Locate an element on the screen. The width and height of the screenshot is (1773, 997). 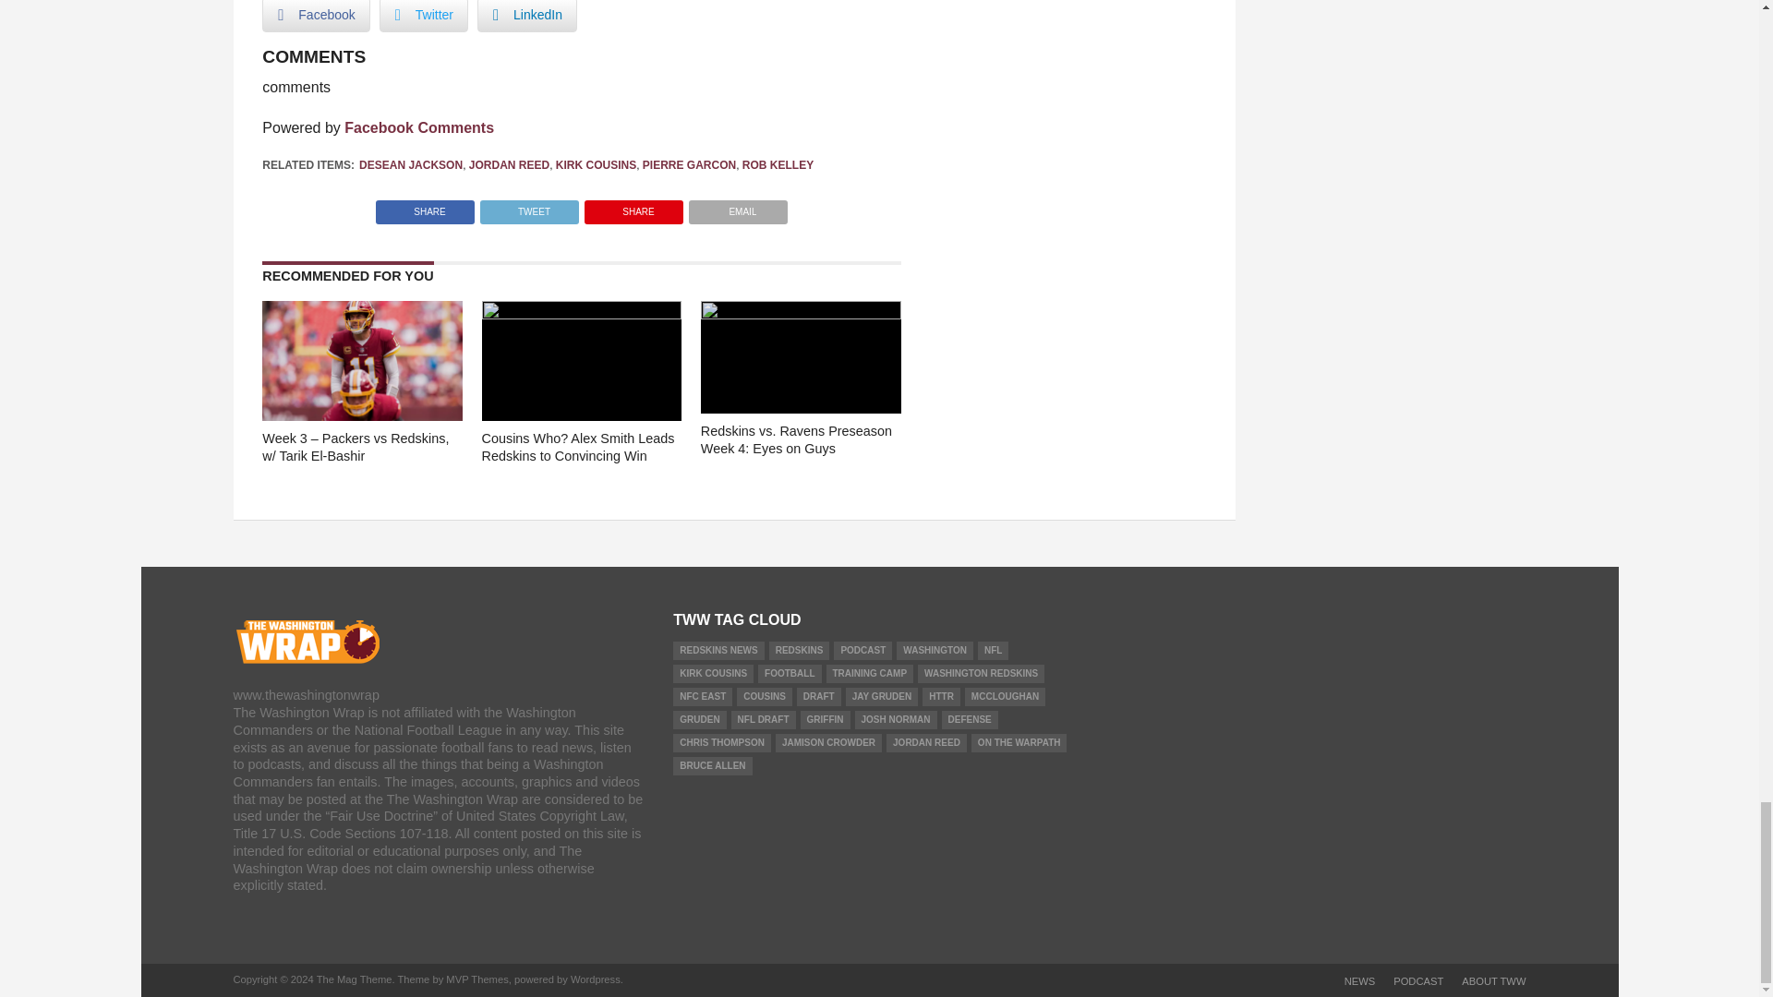
LinkedIn is located at coordinates (526, 16).